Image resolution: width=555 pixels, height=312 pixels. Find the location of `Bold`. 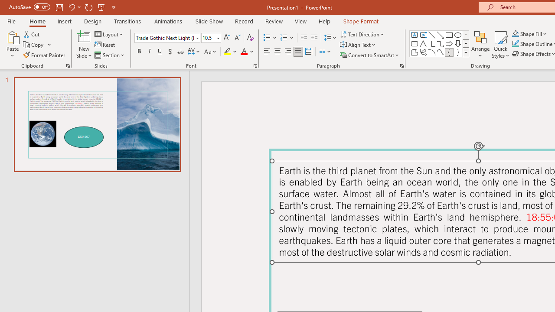

Bold is located at coordinates (139, 52).